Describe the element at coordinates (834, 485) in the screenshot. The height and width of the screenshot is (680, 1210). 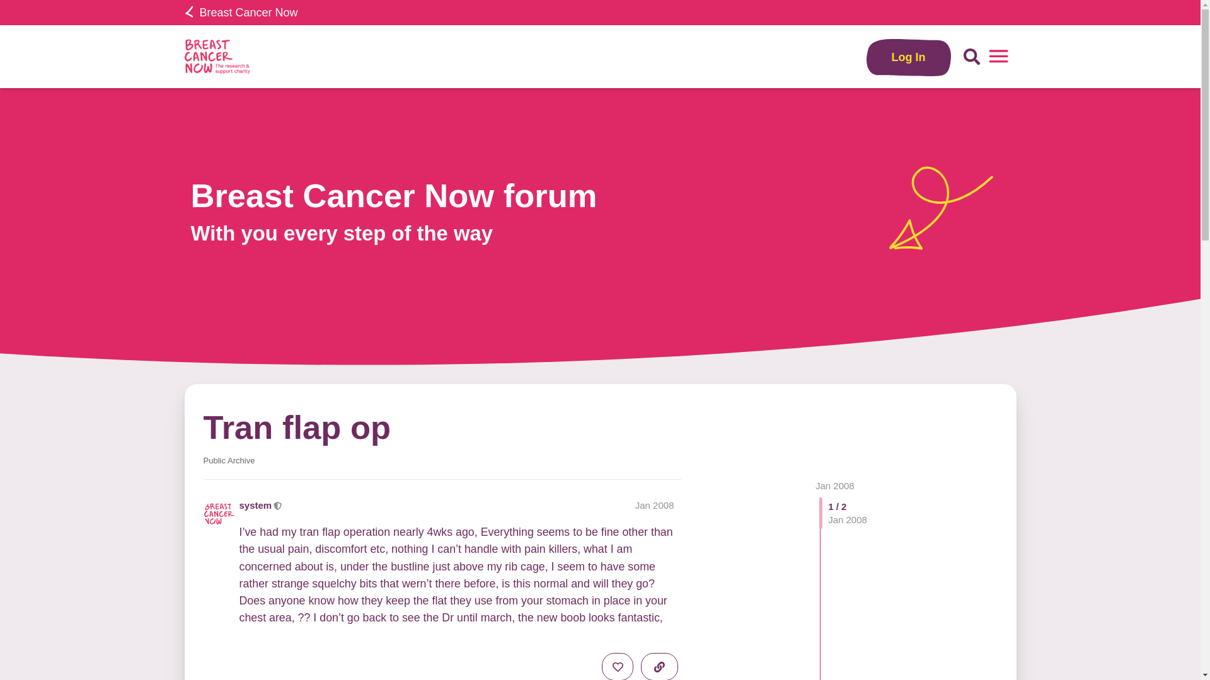
I see `Jan 2008` at that location.